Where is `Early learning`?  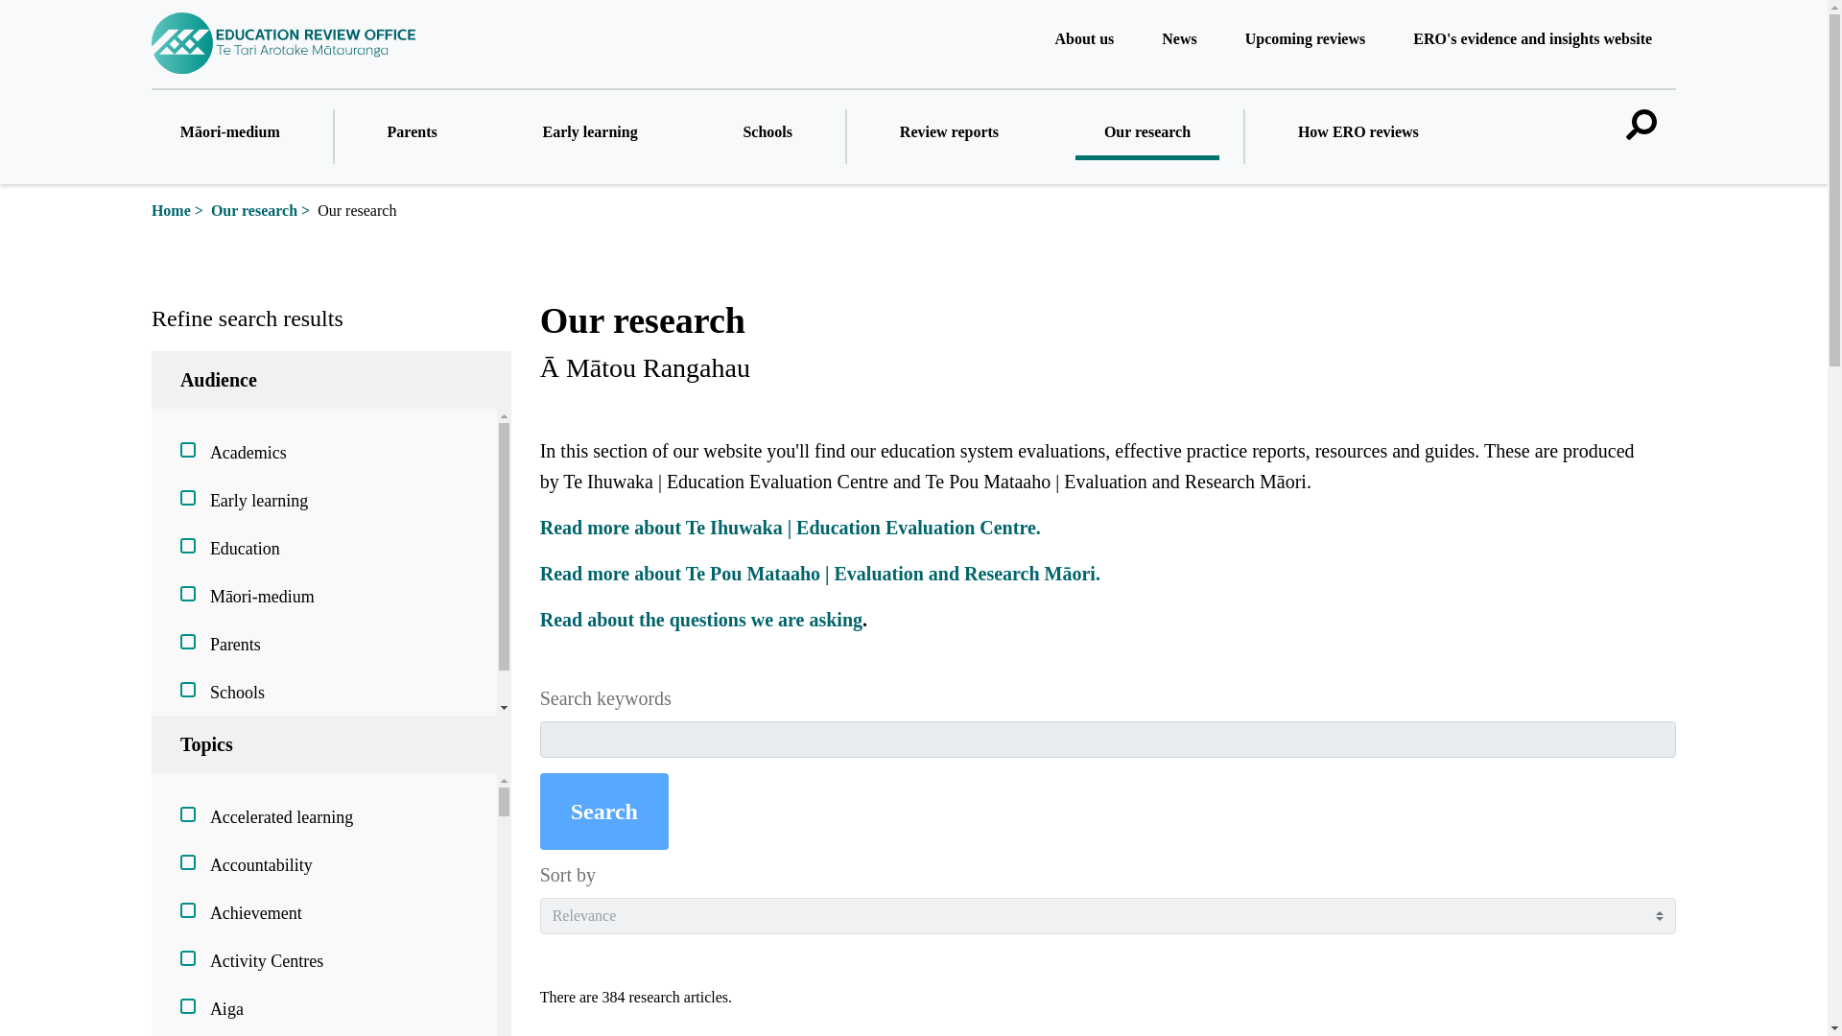
Early learning is located at coordinates (590, 134).